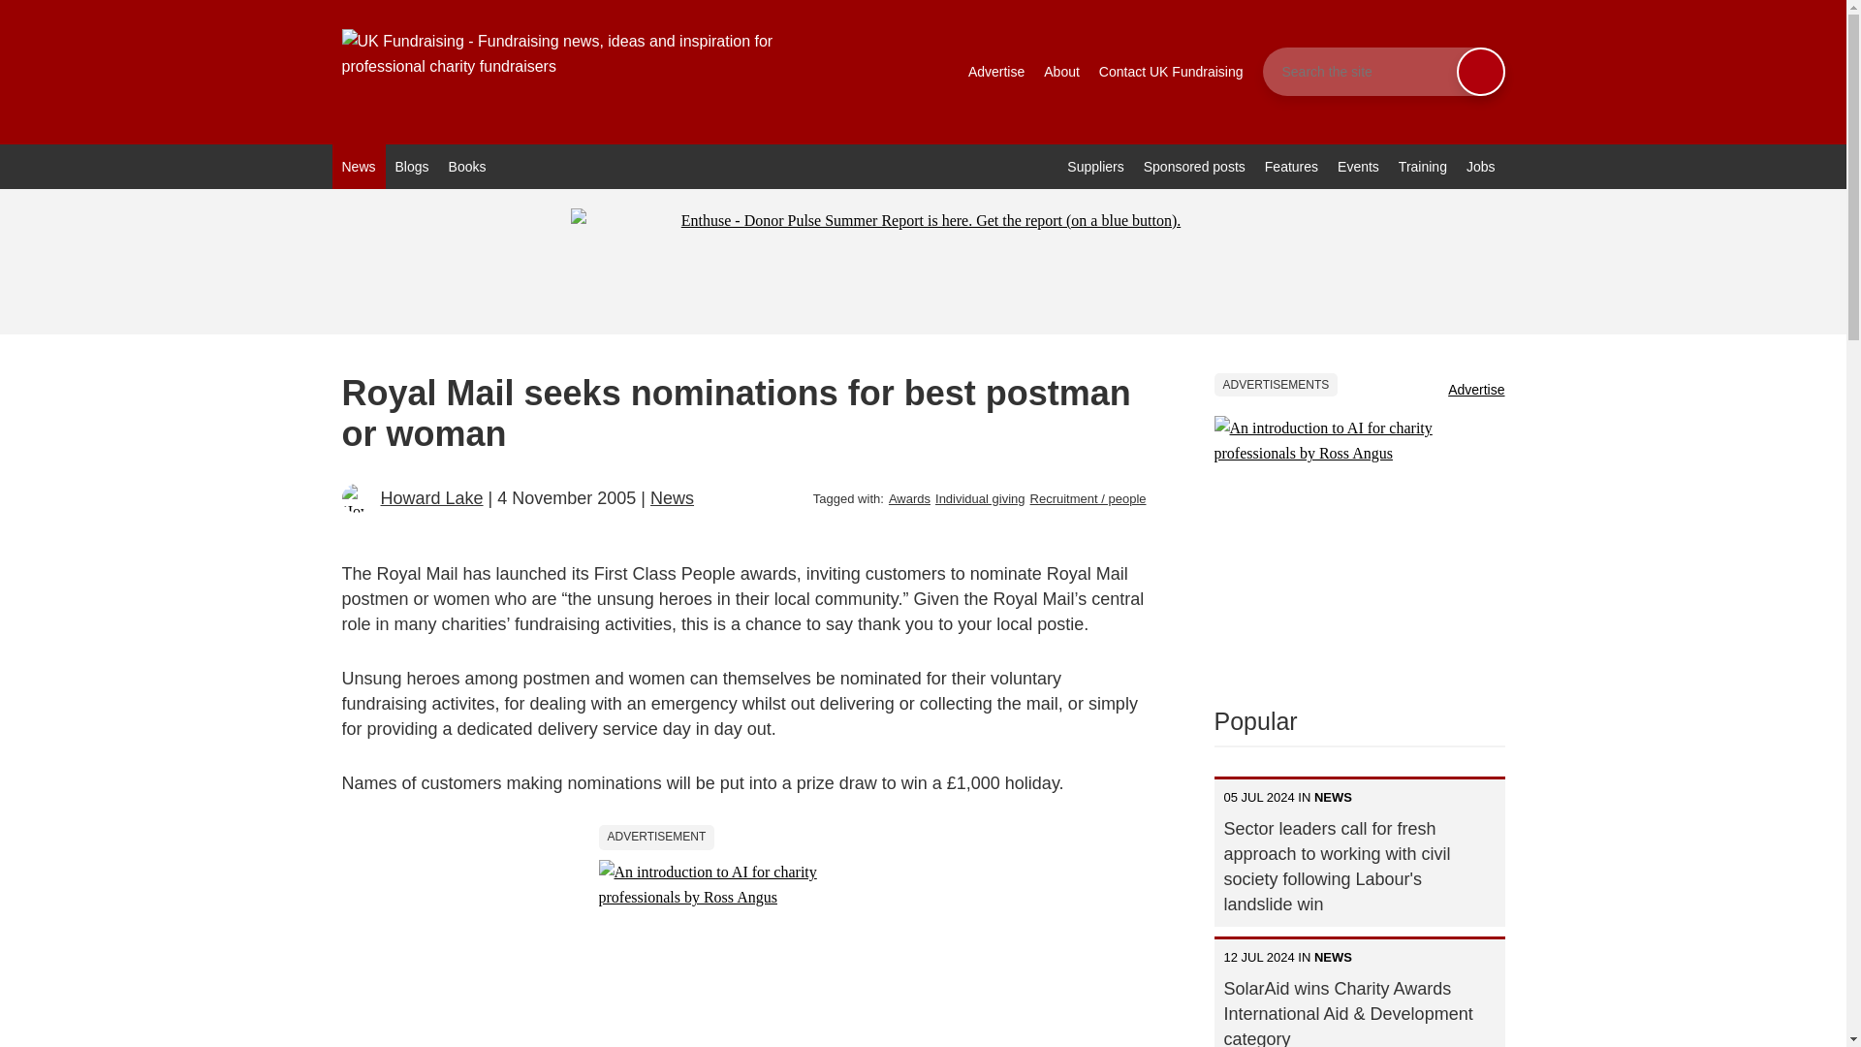 This screenshot has height=1047, width=1861. Describe the element at coordinates (412, 167) in the screenshot. I see `Blogs` at that location.